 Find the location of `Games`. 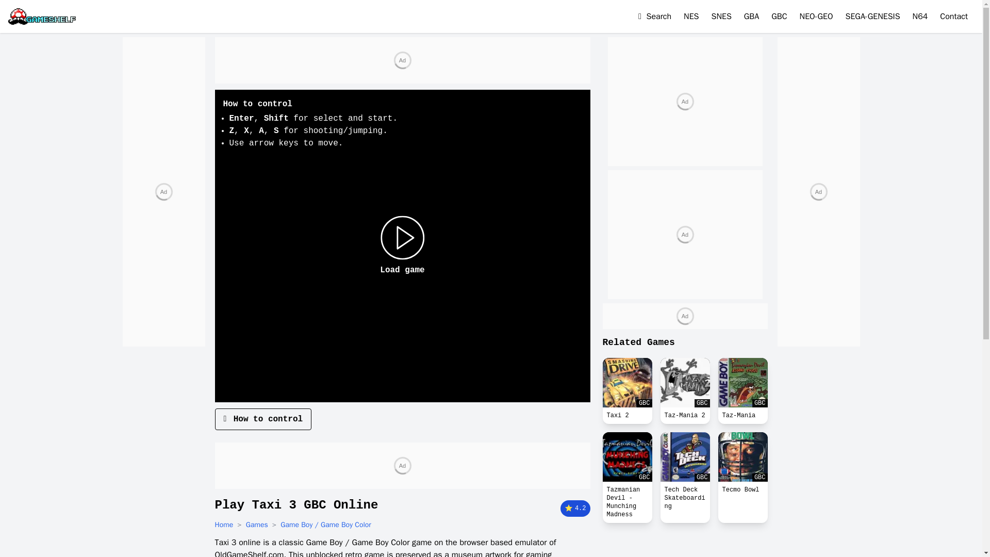

Games is located at coordinates (257, 525).